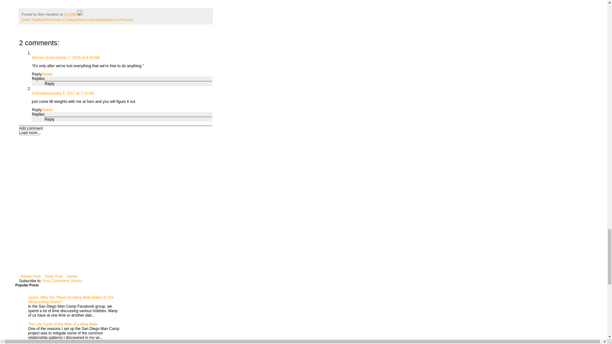 The width and height of the screenshot is (612, 344). What do you see at coordinates (91, 20) in the screenshot?
I see `Share to Facebook` at bounding box center [91, 20].